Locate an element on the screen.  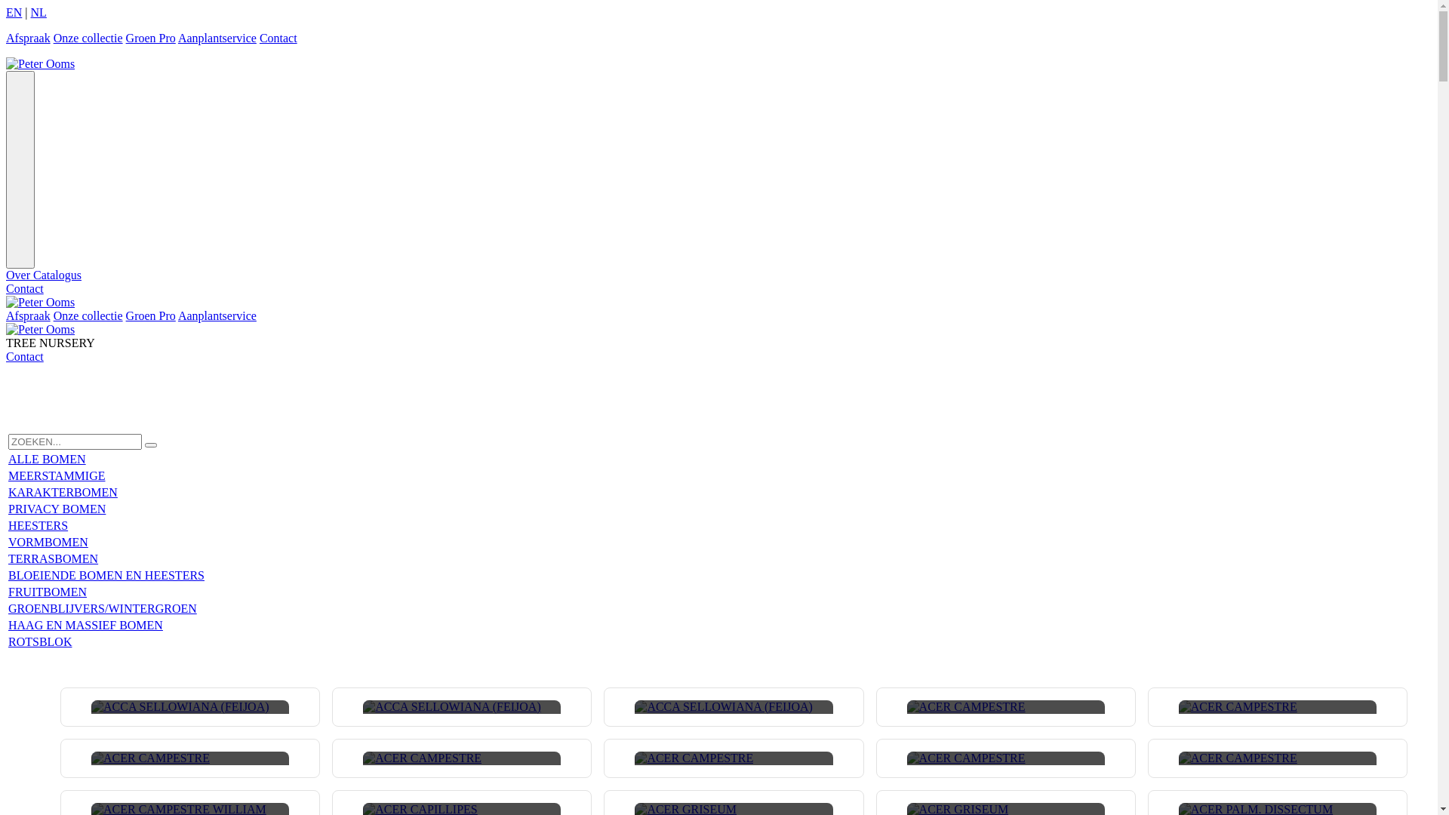
Afspraak is located at coordinates (29, 315).